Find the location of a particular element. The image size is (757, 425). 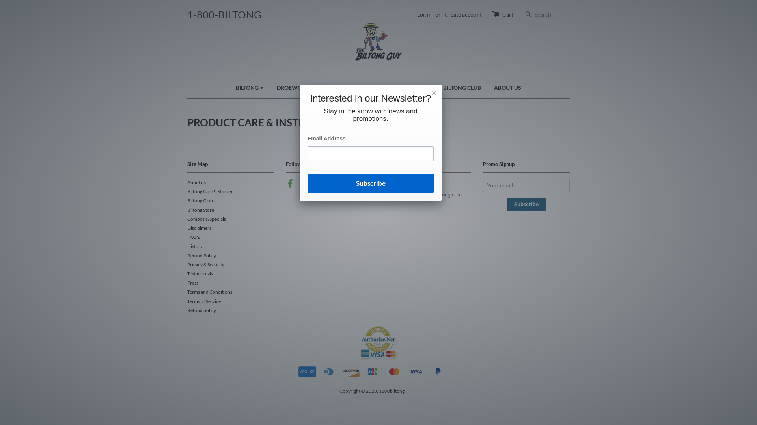

Refund Policy is located at coordinates (202, 256).